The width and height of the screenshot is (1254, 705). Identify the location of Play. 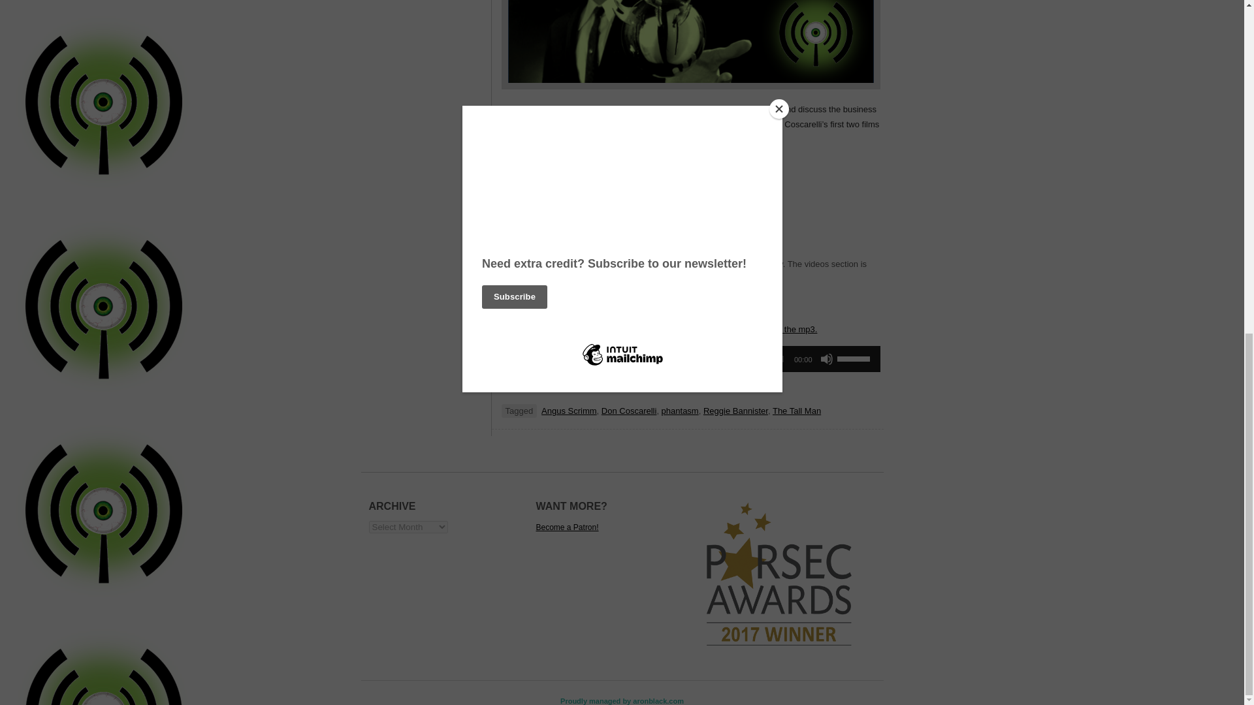
(519, 359).